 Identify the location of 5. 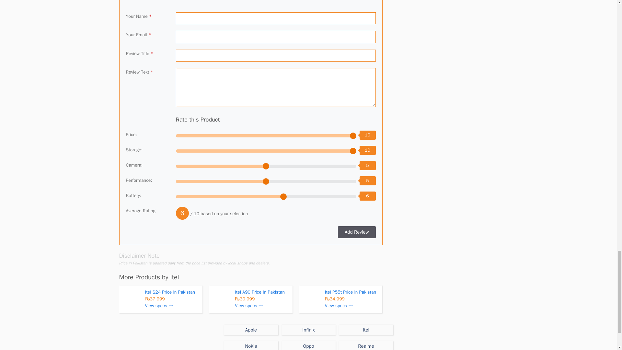
(266, 166).